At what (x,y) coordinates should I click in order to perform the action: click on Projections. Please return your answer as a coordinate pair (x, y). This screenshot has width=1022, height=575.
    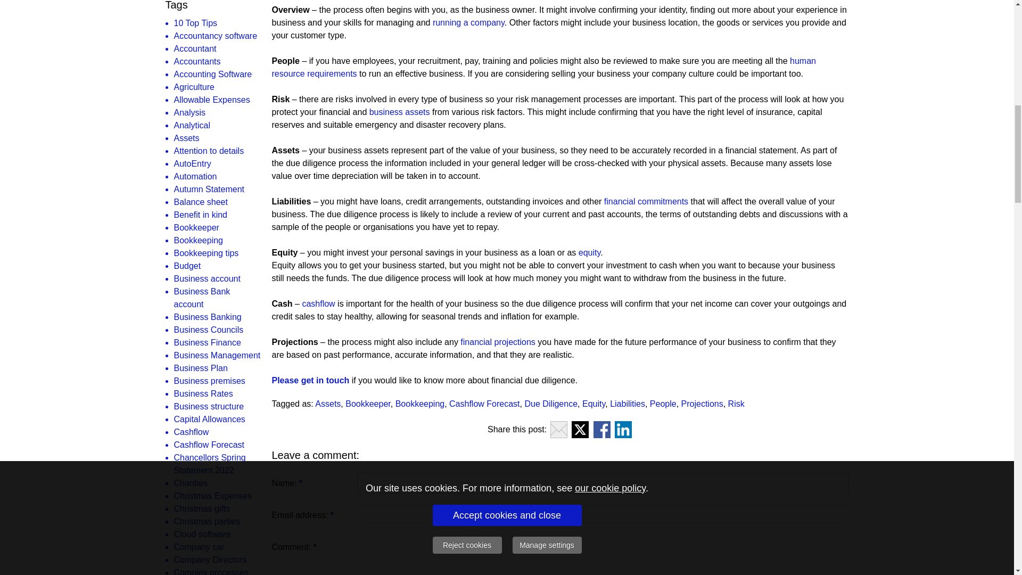
    Looking at the image, I should click on (703, 404).